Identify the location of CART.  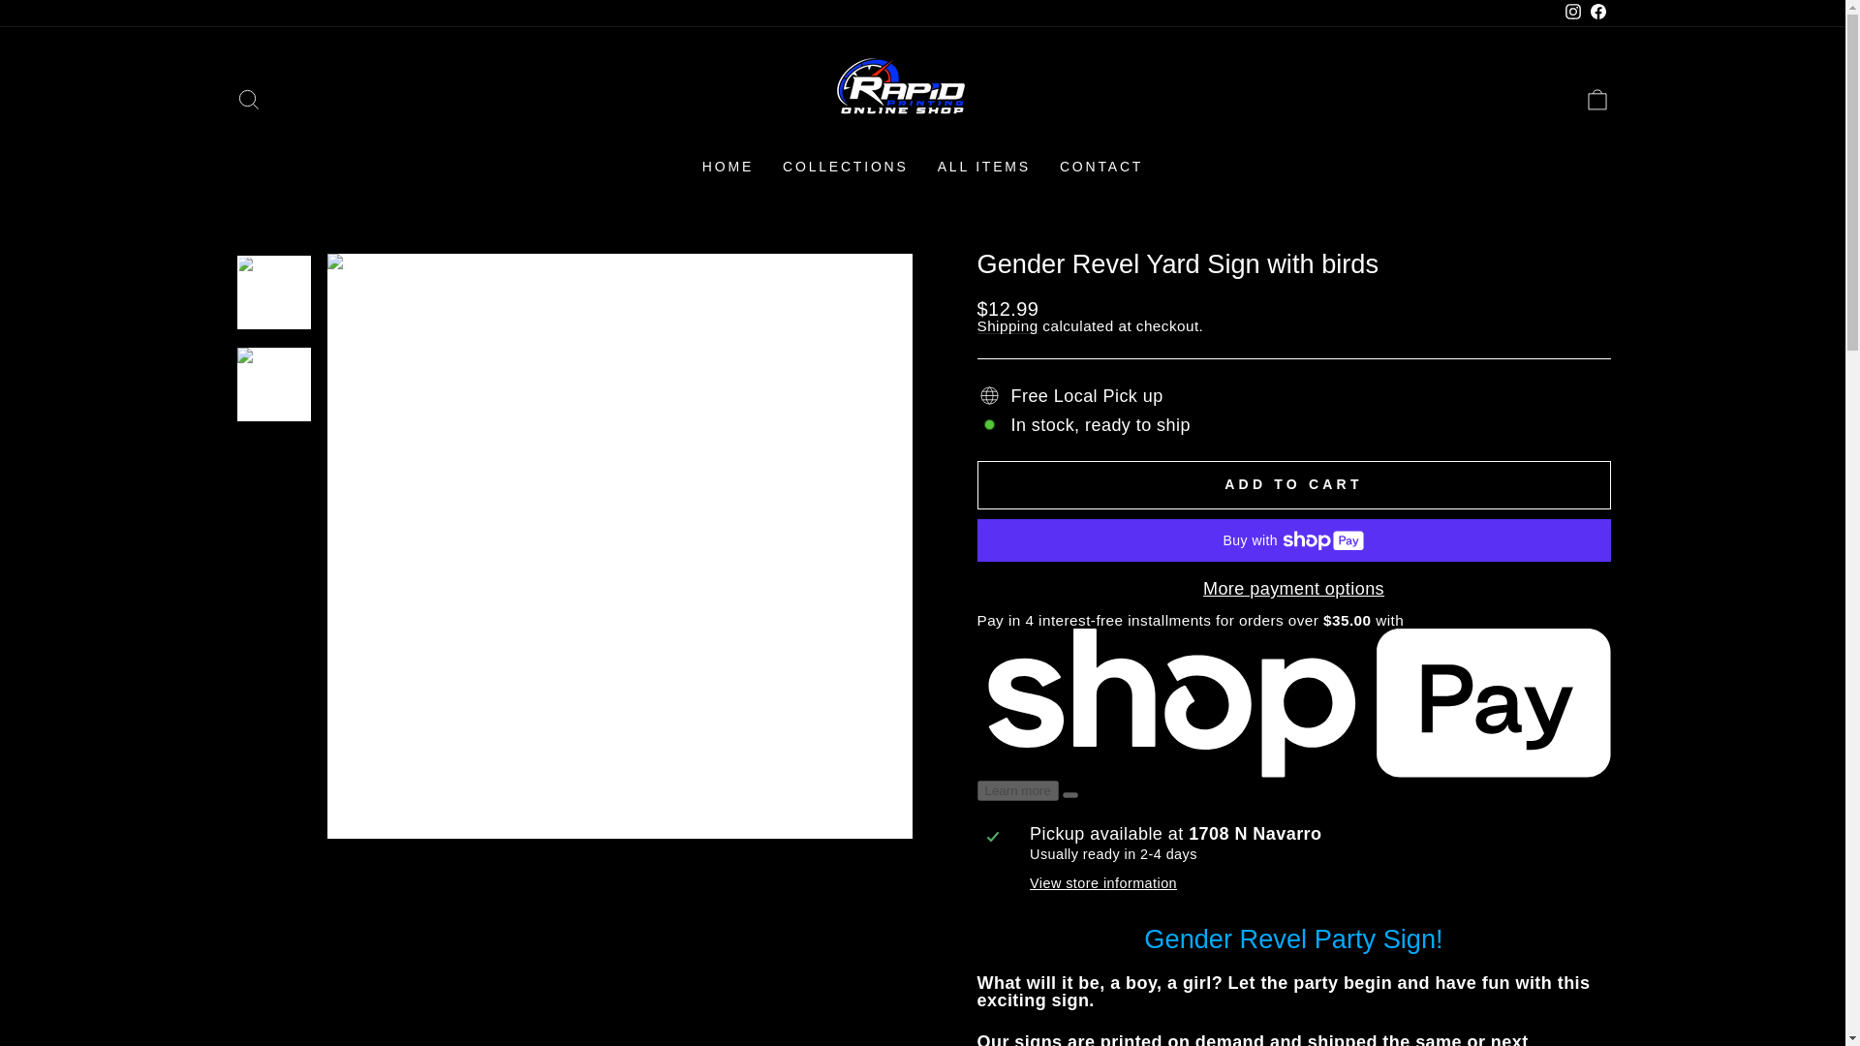
(1596, 99).